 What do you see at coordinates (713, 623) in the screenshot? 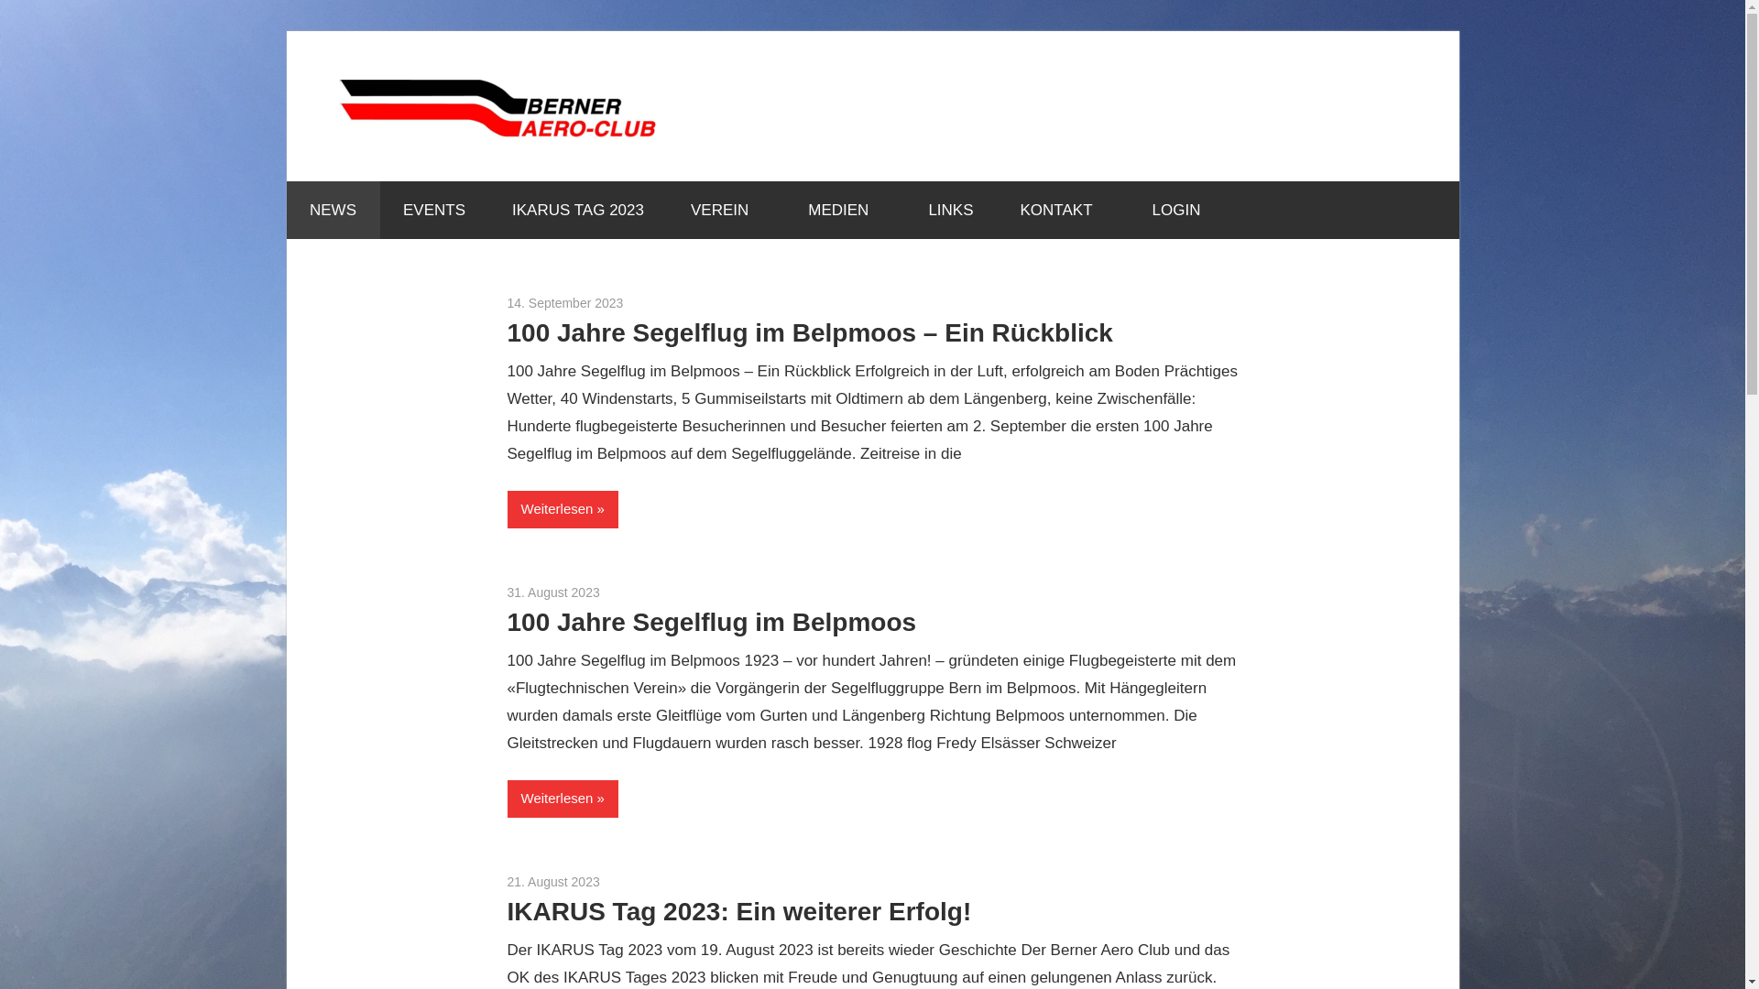
I see `100 Jahre Segelflug im Belpmoos` at bounding box center [713, 623].